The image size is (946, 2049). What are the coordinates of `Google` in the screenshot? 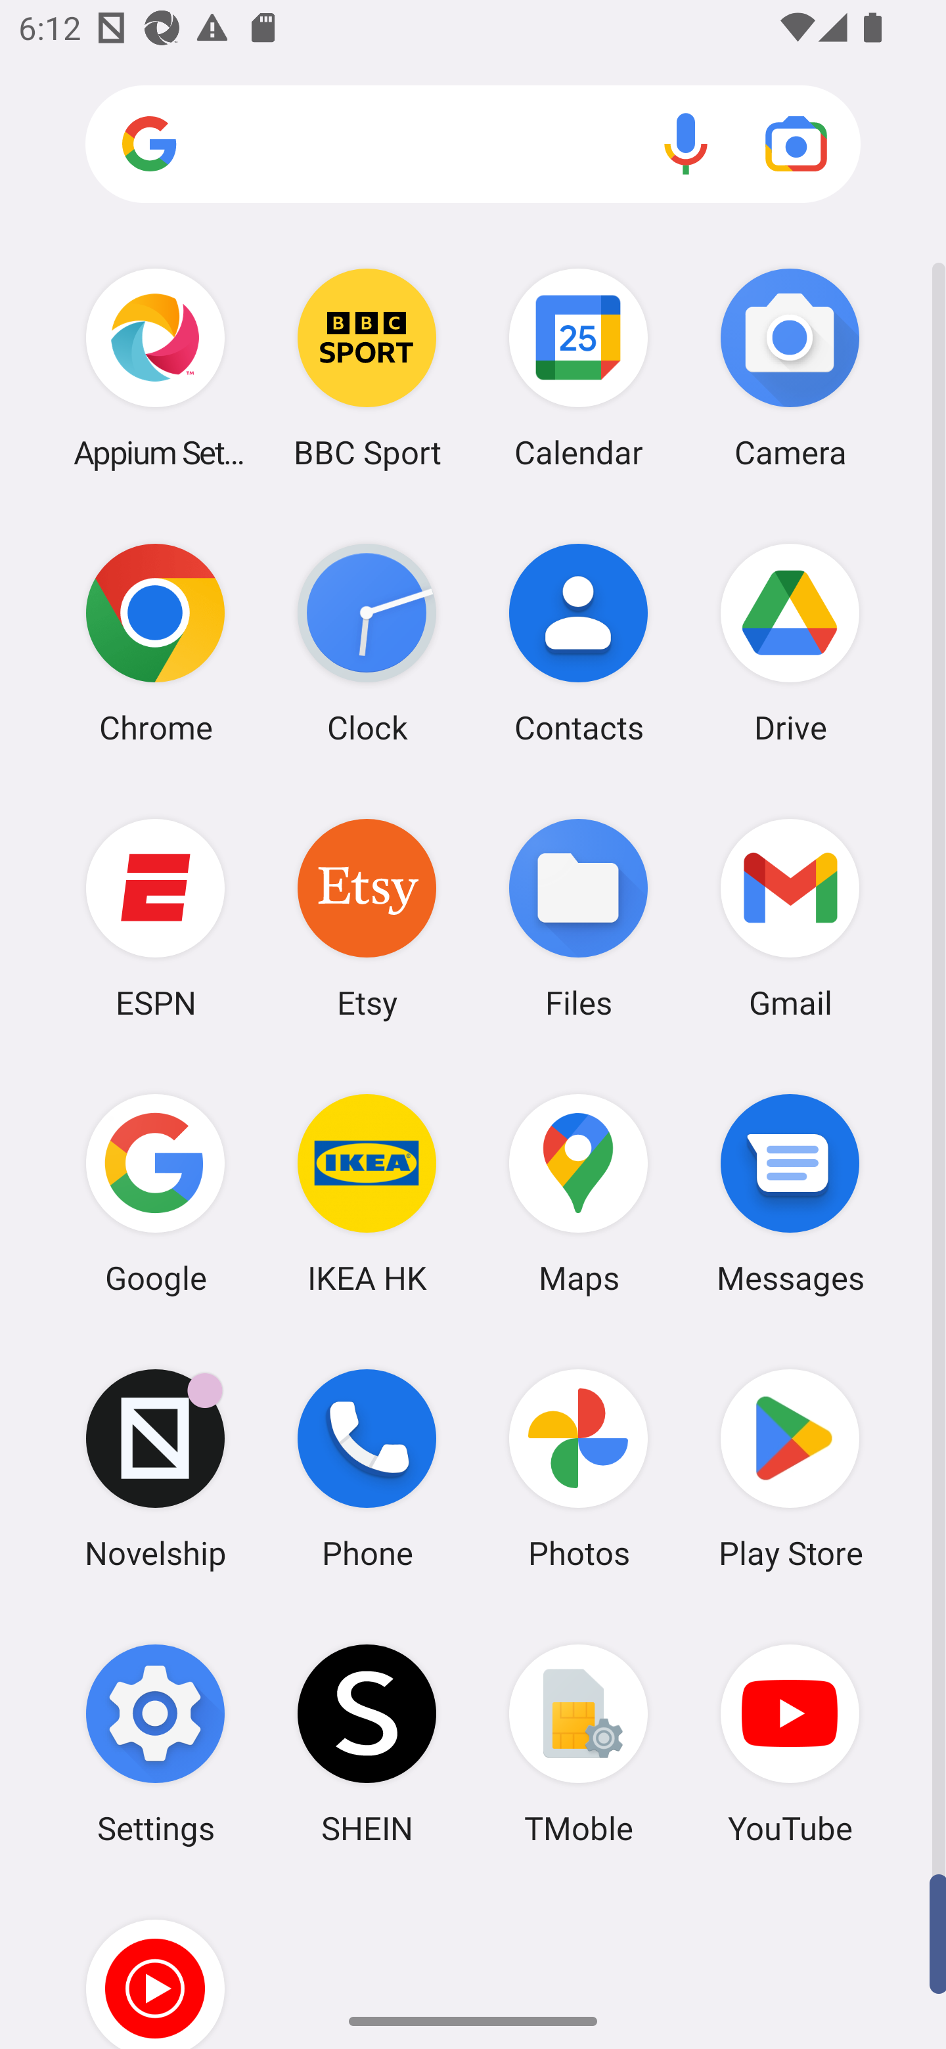 It's located at (155, 1193).